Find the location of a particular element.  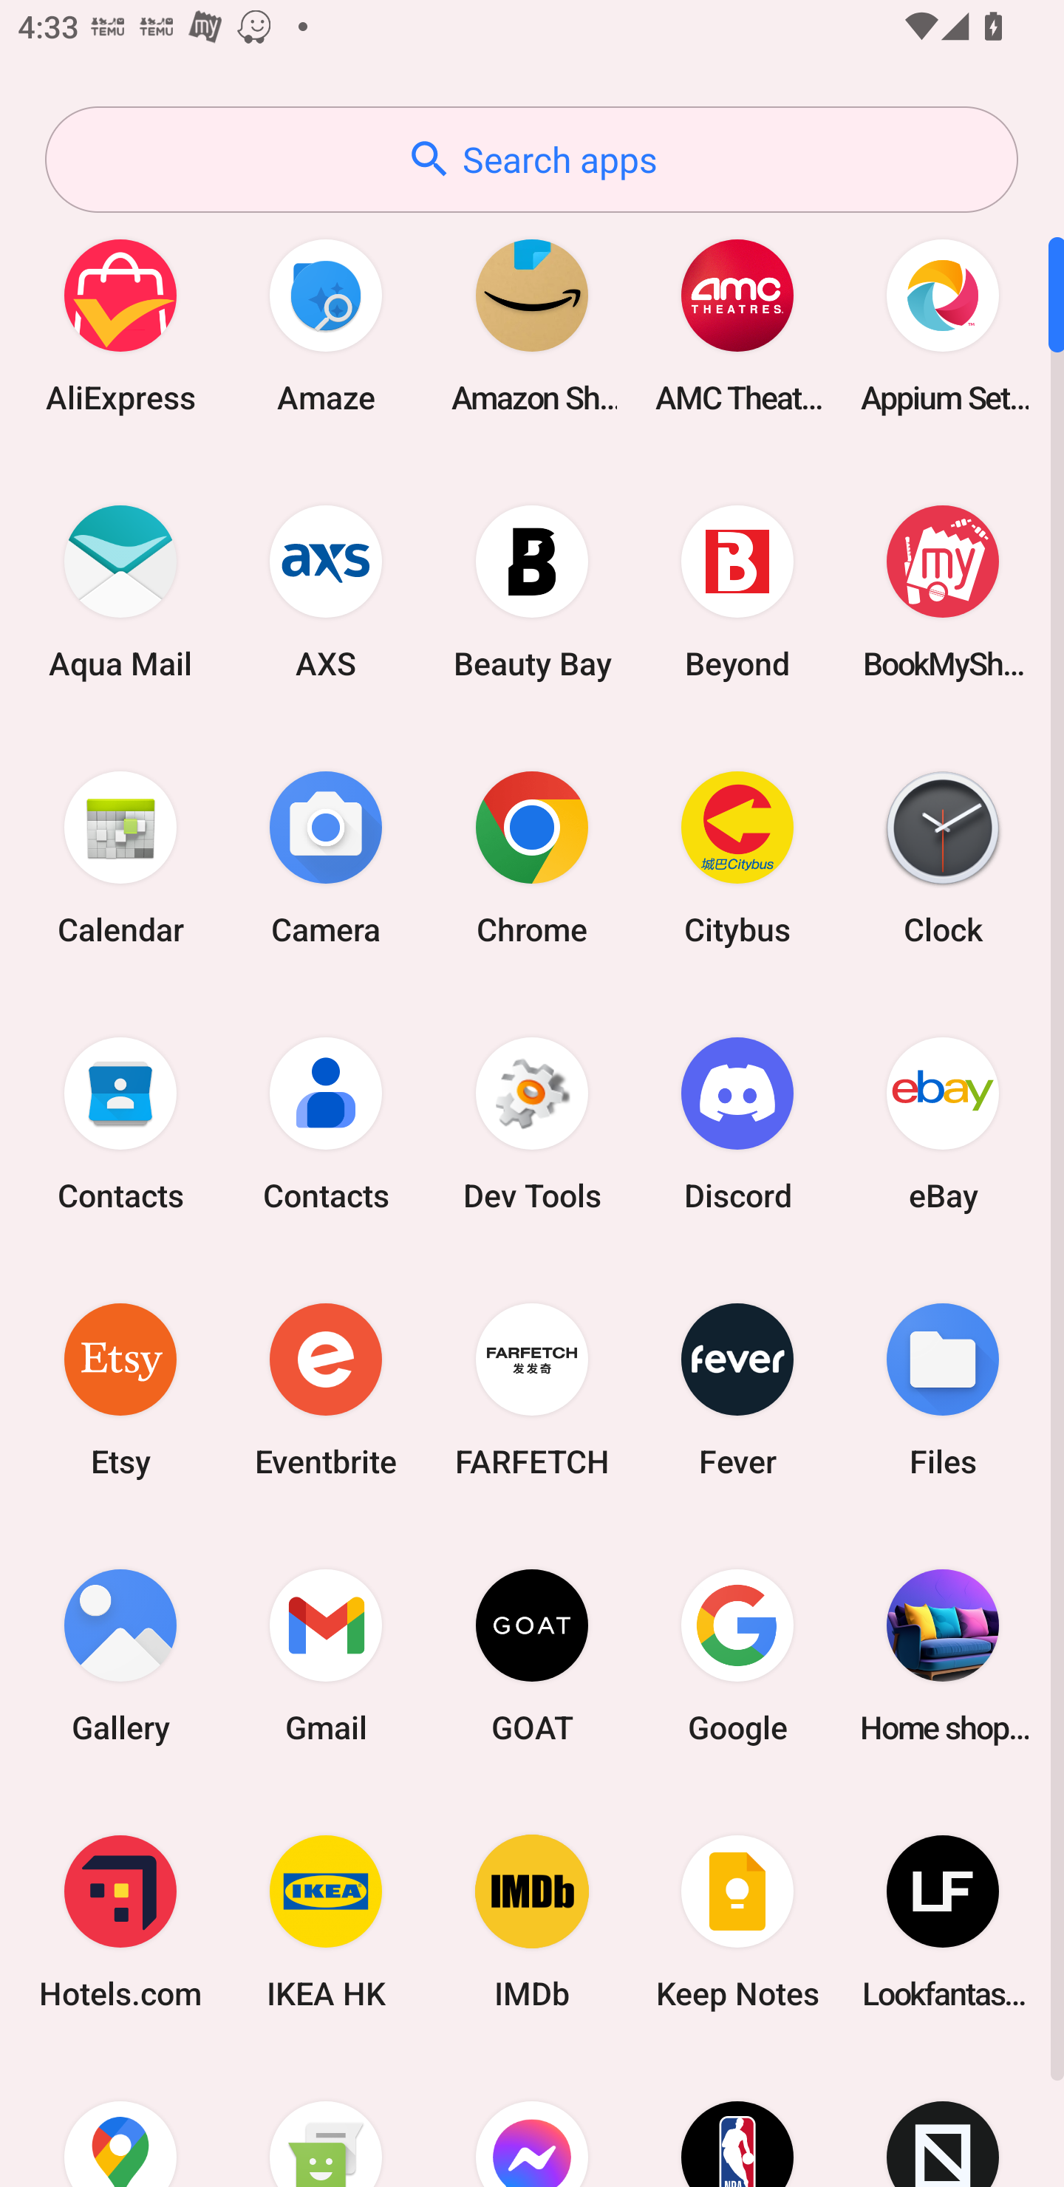

Messaging is located at coordinates (326, 2121).